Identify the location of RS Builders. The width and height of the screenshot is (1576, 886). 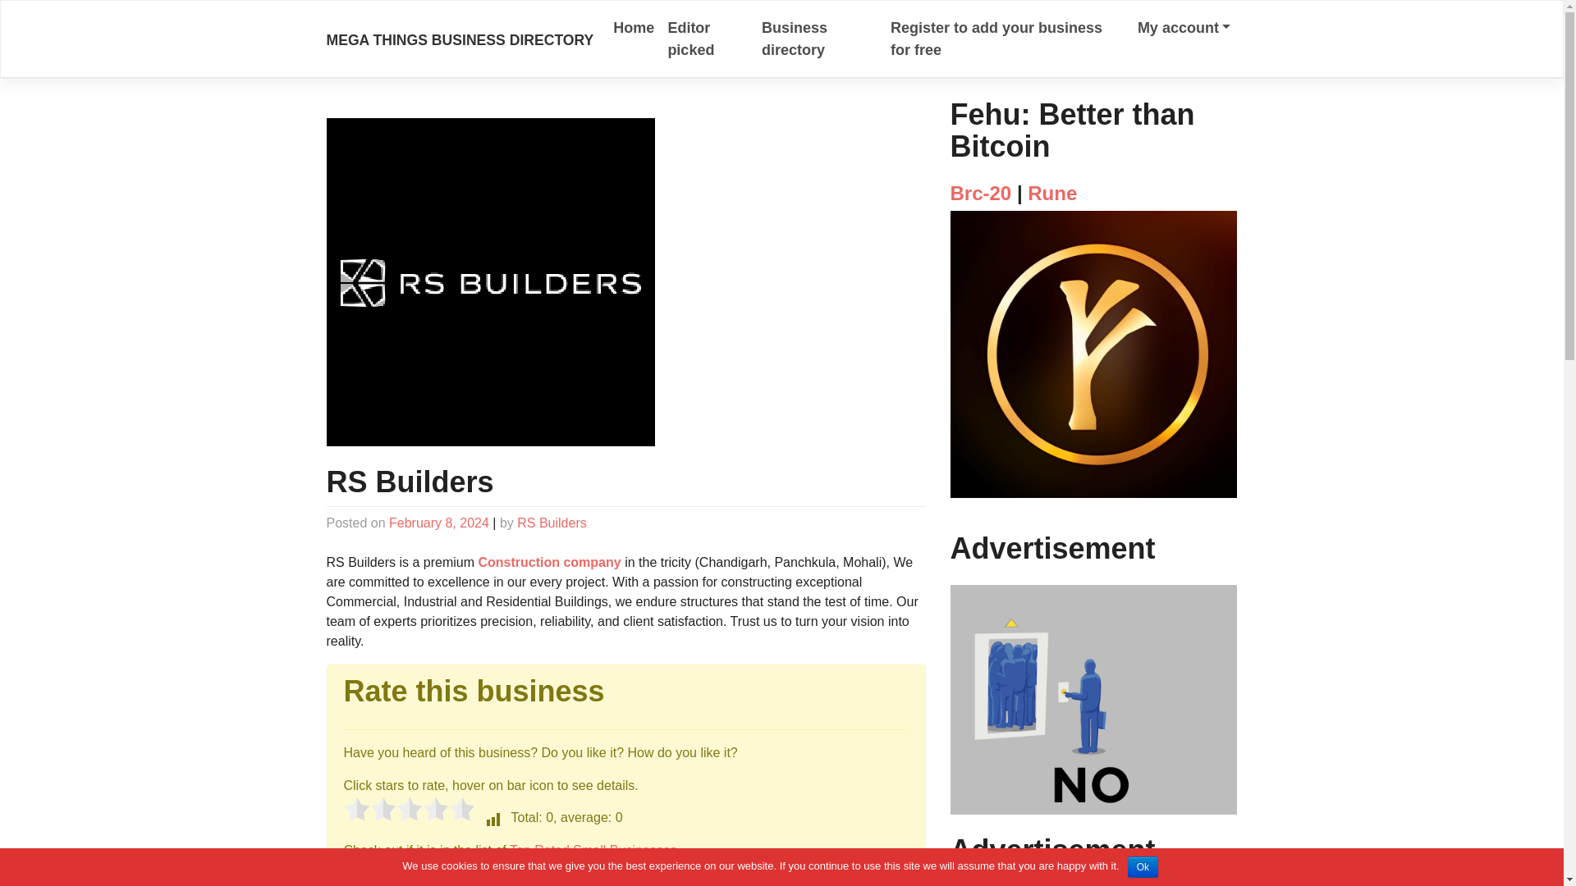
(552, 522).